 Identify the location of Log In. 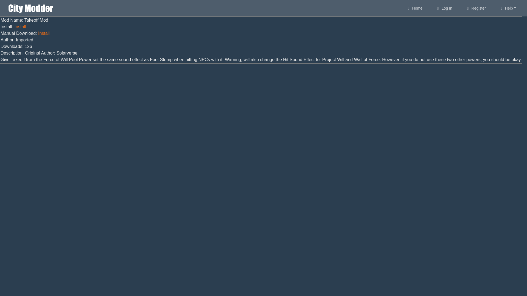
(444, 8).